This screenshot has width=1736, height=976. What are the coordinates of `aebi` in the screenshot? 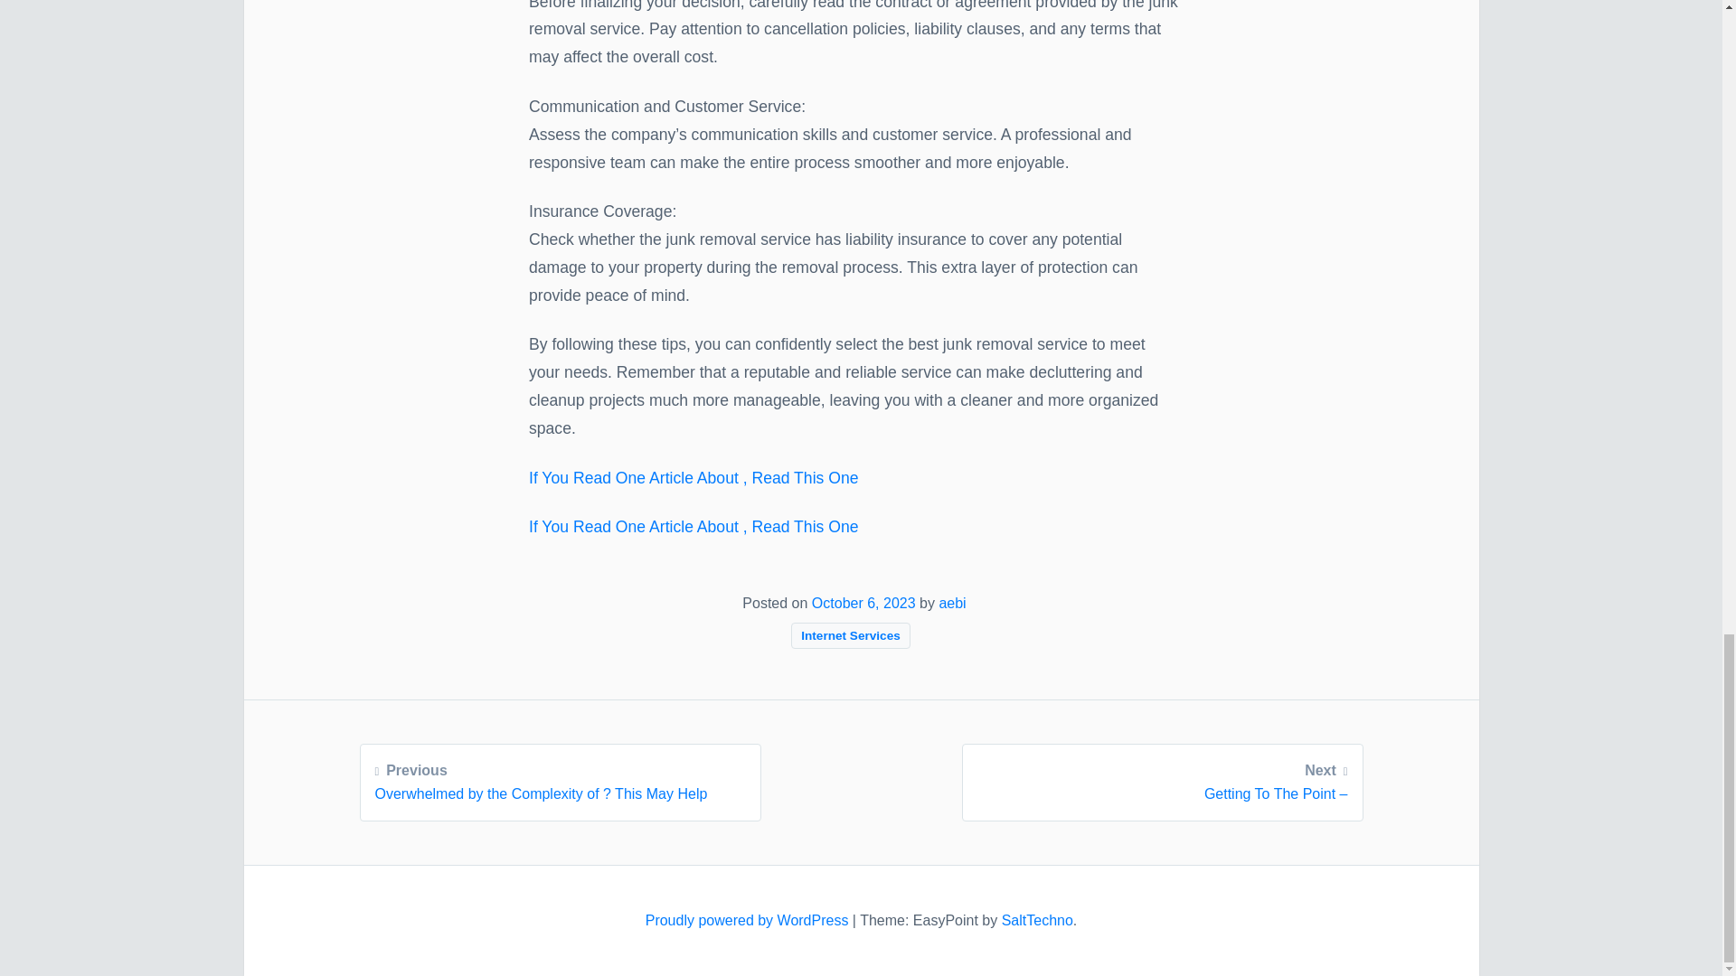 It's located at (951, 603).